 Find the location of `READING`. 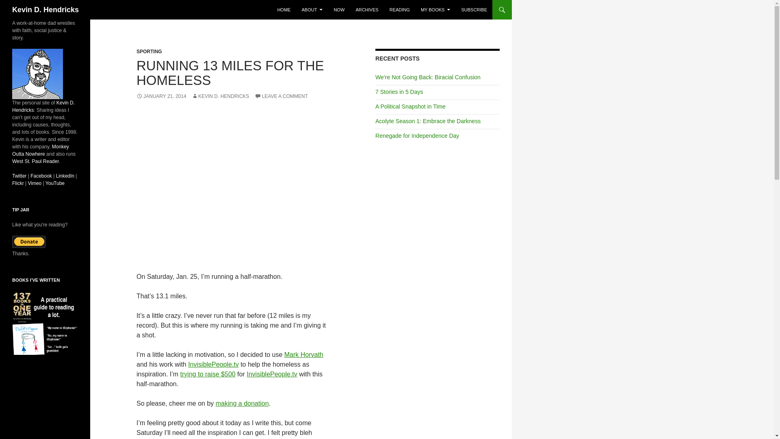

READING is located at coordinates (400, 10).